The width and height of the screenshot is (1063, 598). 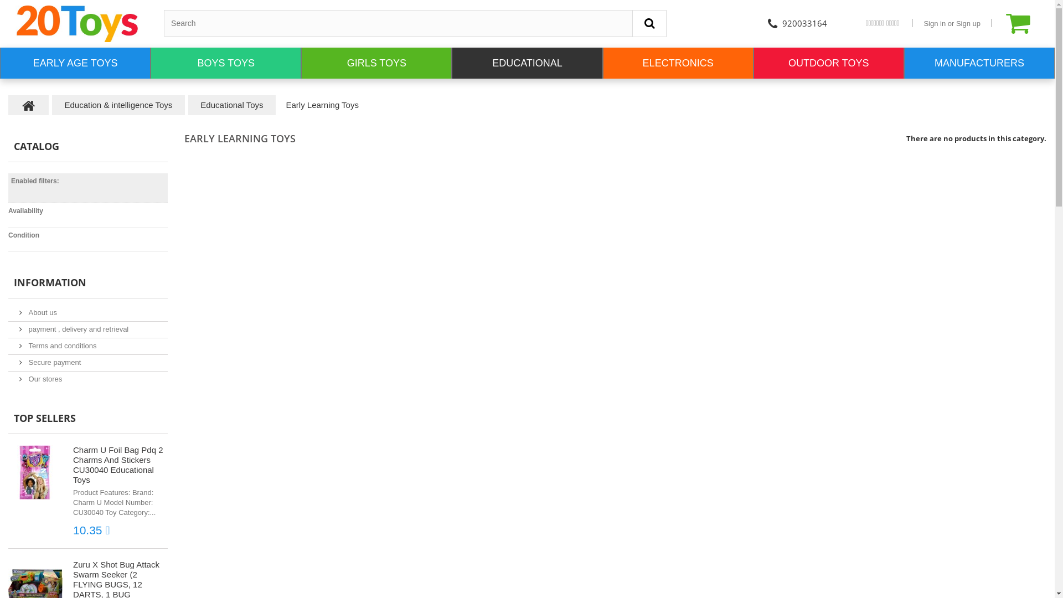 I want to click on MANUFACTURERS, so click(x=979, y=63).